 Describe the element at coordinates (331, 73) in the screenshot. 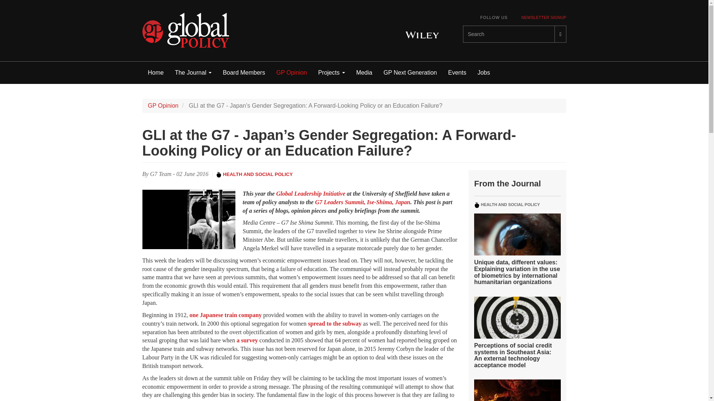

I see `Projects` at that location.